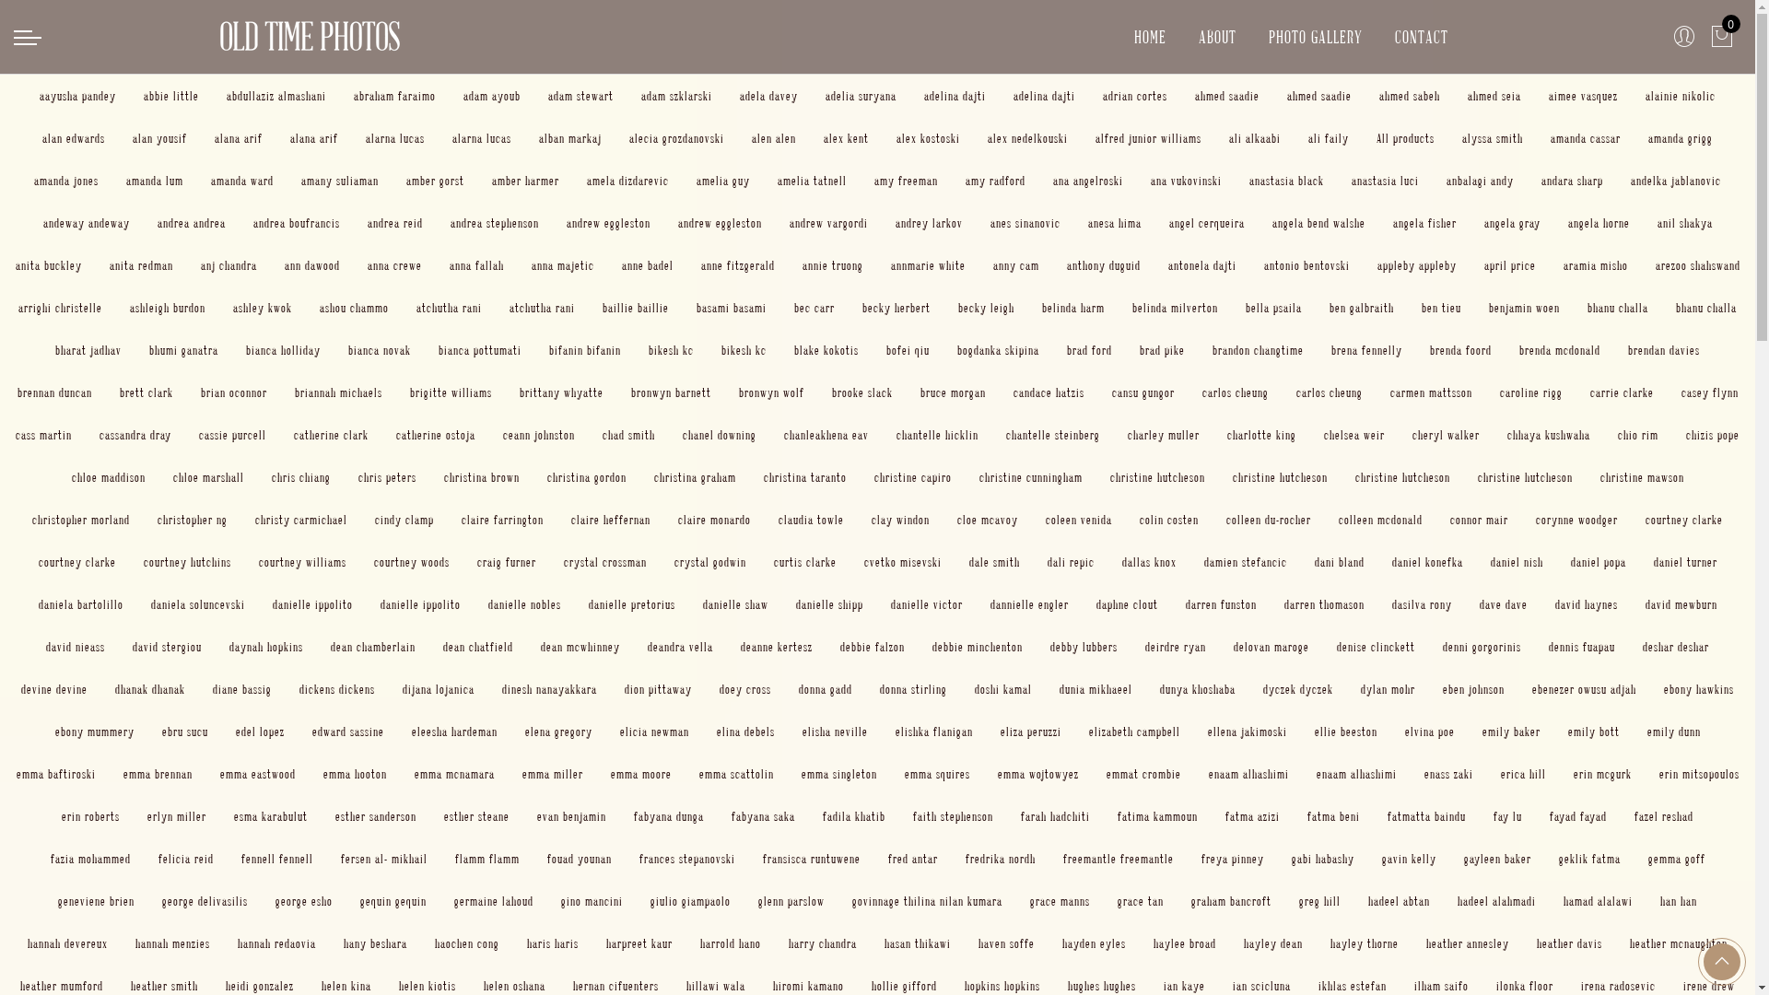 The width and height of the screenshot is (1769, 995). What do you see at coordinates (926, 604) in the screenshot?
I see `danielle victor` at bounding box center [926, 604].